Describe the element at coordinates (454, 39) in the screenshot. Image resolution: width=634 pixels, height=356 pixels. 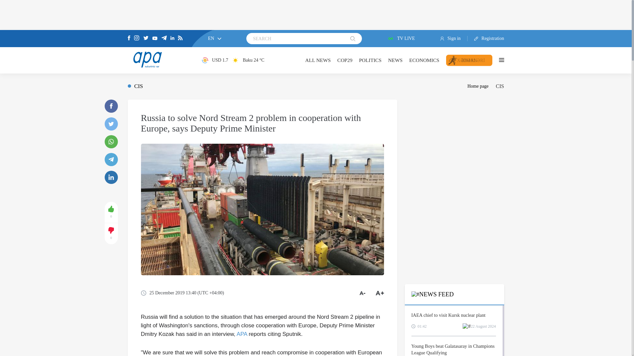
I see `Sign in` at that location.